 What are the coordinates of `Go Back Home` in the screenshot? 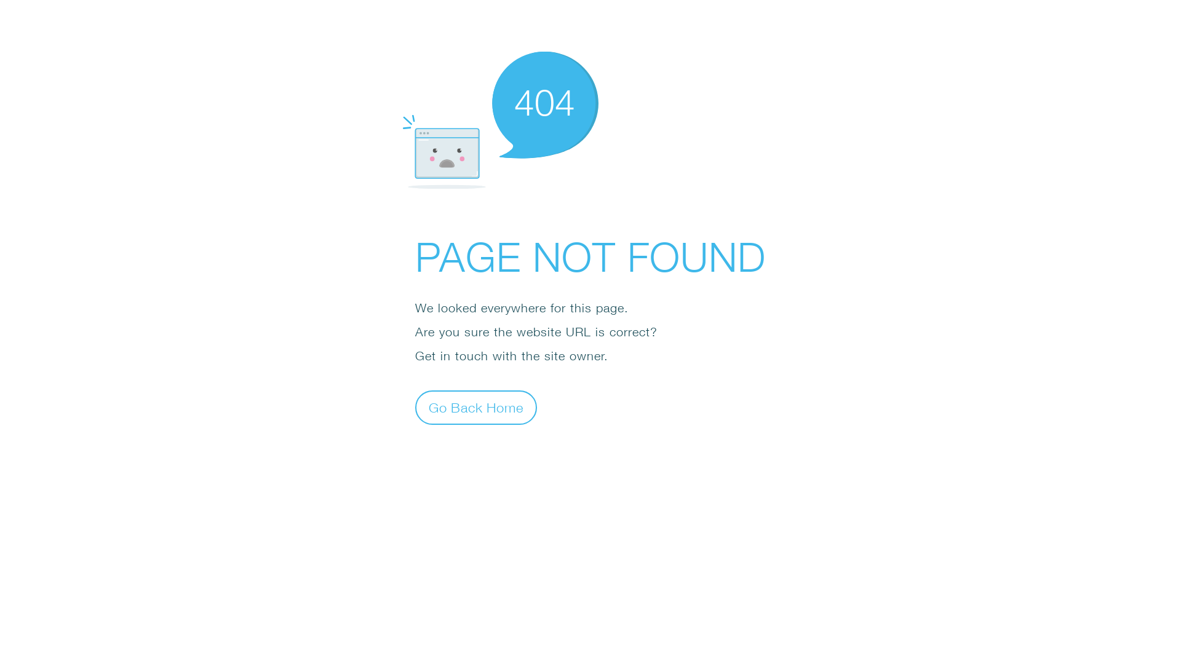 It's located at (476, 407).